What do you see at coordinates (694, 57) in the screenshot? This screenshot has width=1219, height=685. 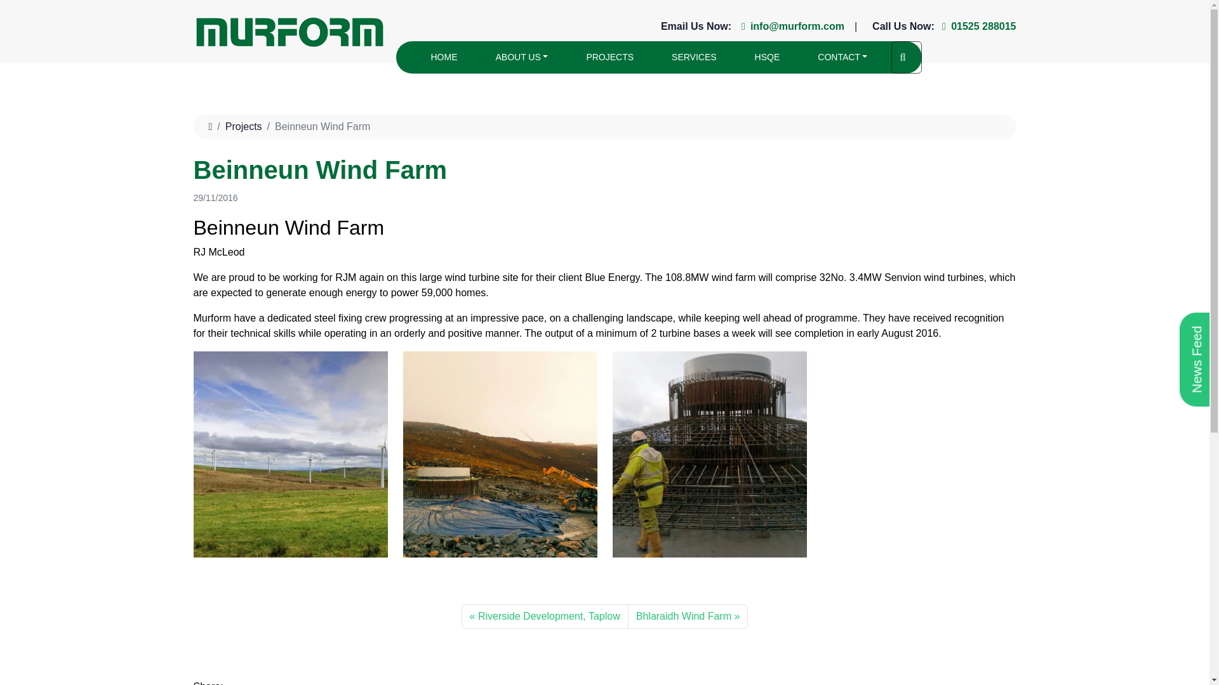 I see `SERVICES` at bounding box center [694, 57].